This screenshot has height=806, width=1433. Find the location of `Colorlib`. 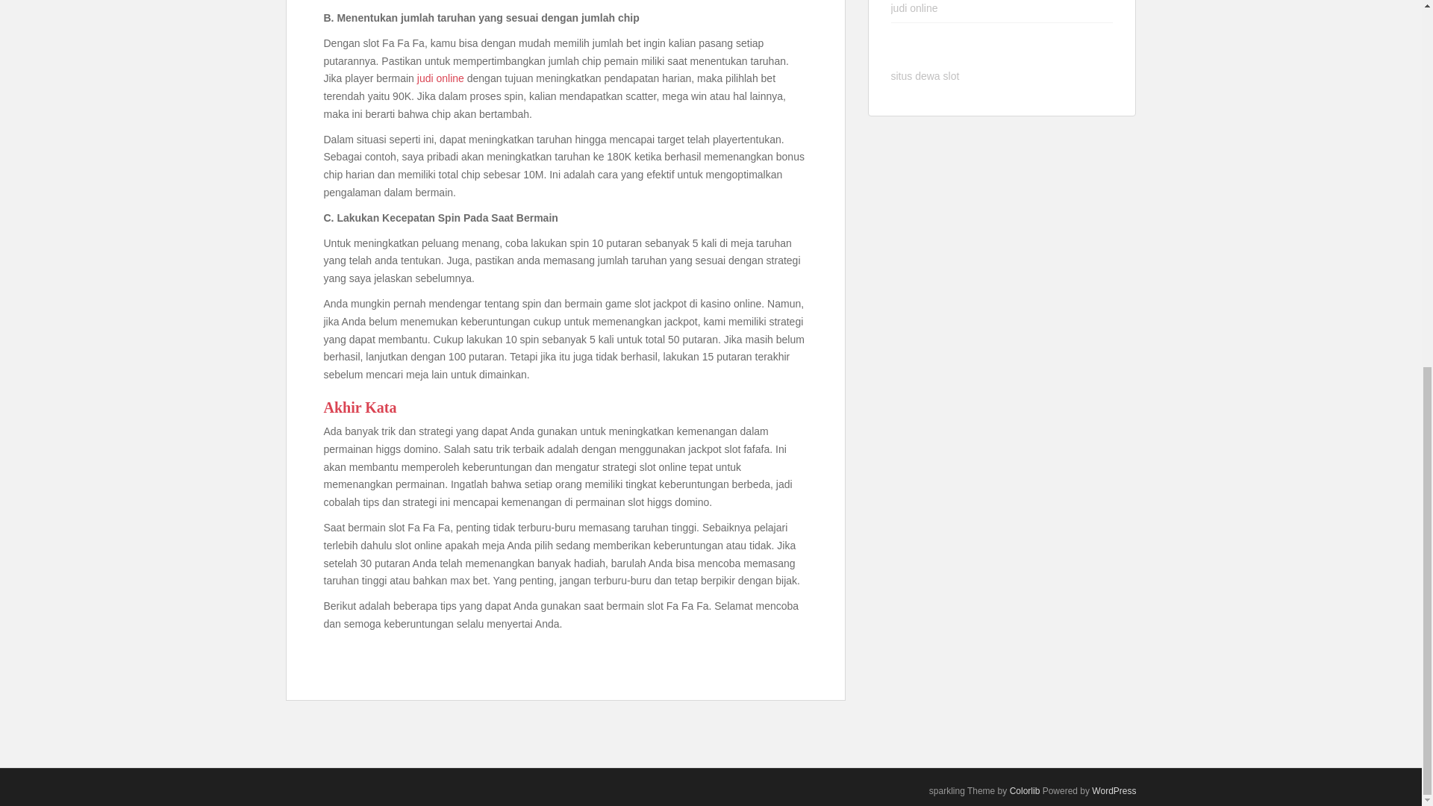

Colorlib is located at coordinates (1025, 791).